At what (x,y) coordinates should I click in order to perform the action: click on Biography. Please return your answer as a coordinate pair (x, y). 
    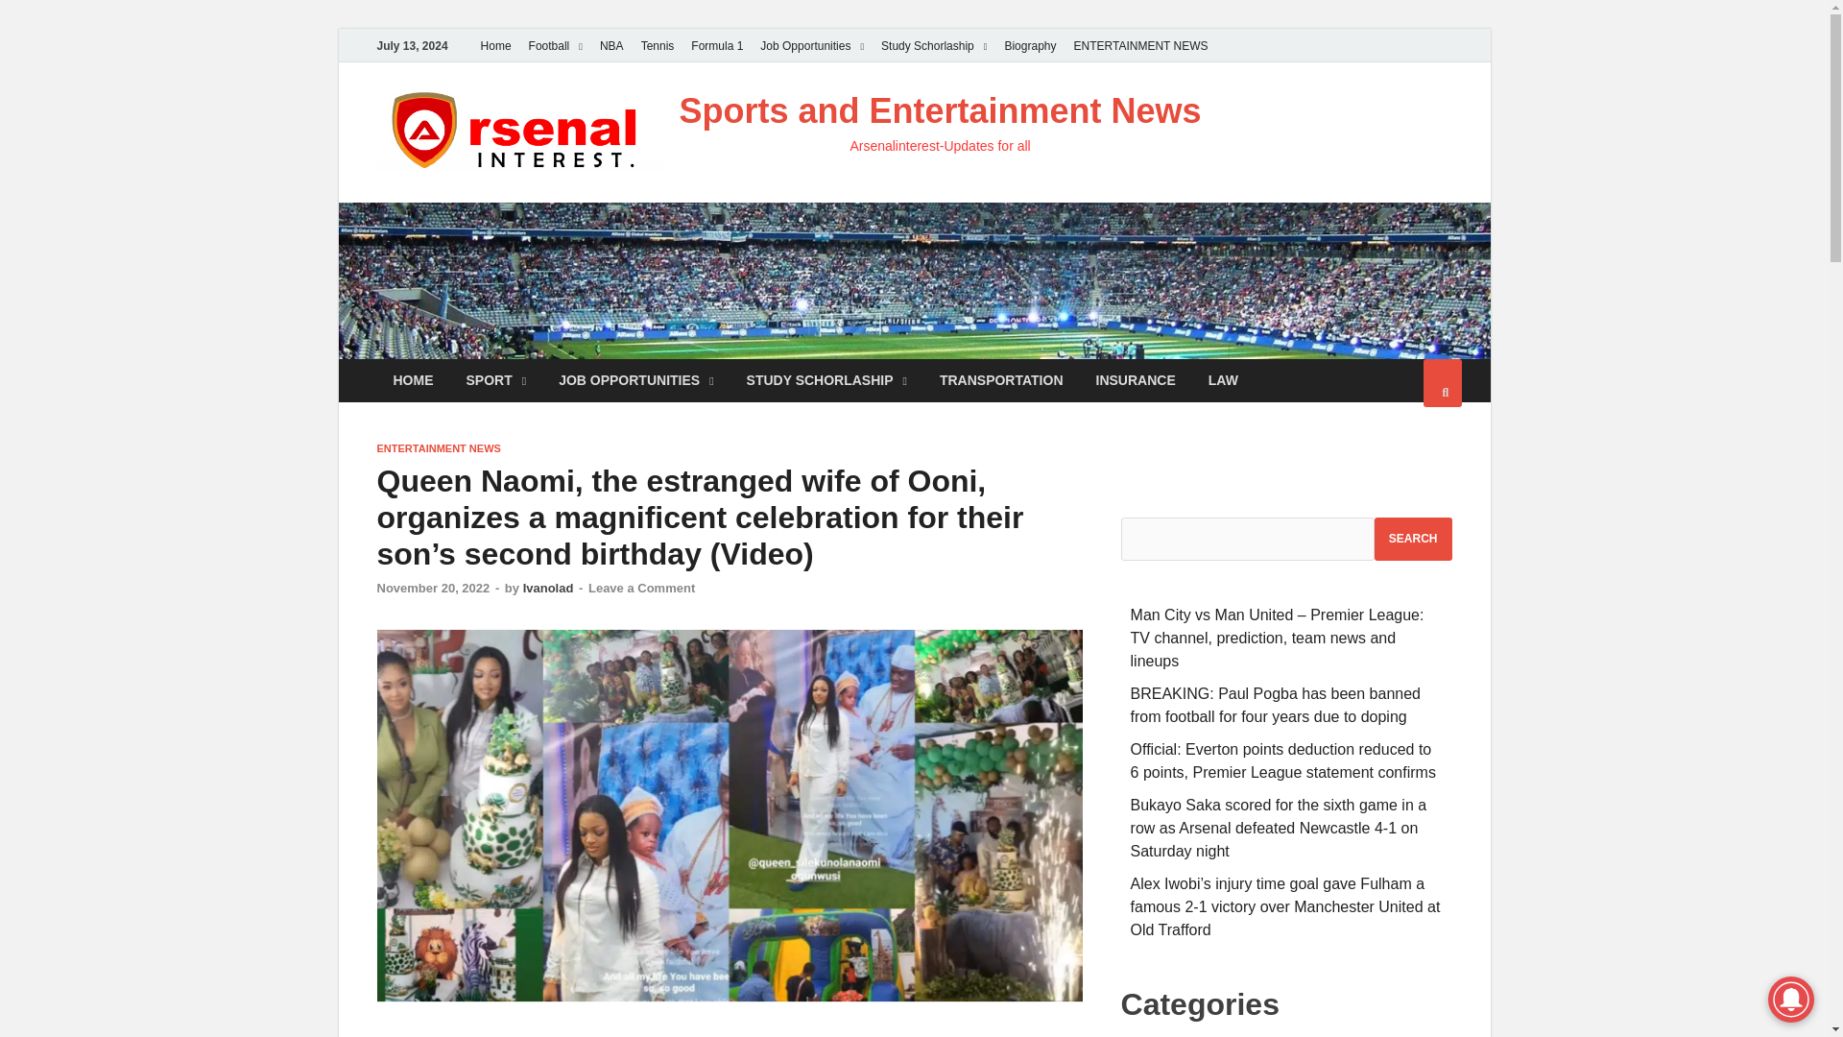
    Looking at the image, I should click on (1029, 45).